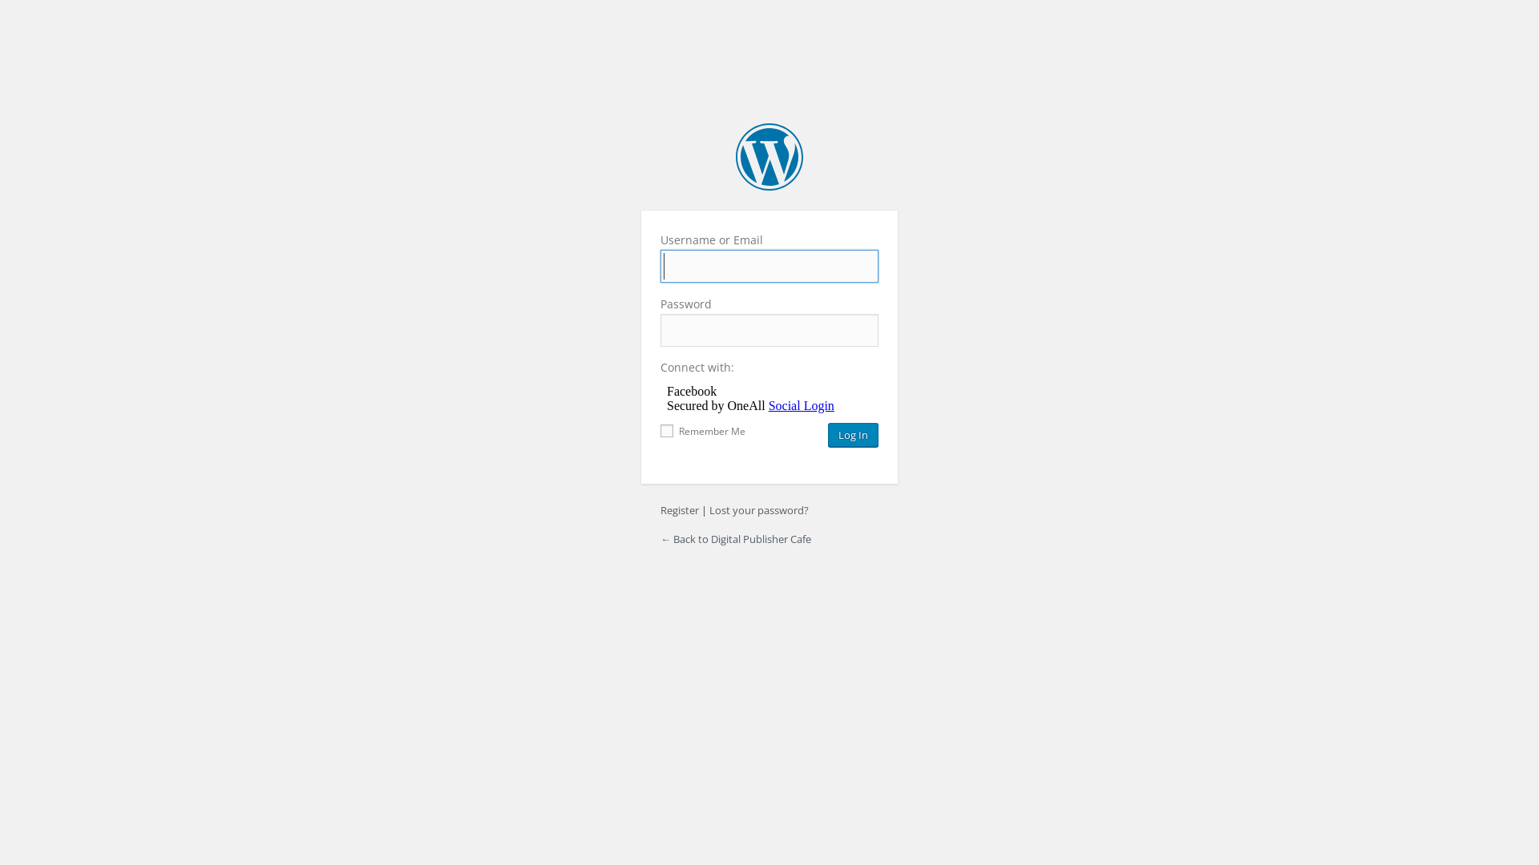  I want to click on Digital Publisher Cafe, so click(769, 157).